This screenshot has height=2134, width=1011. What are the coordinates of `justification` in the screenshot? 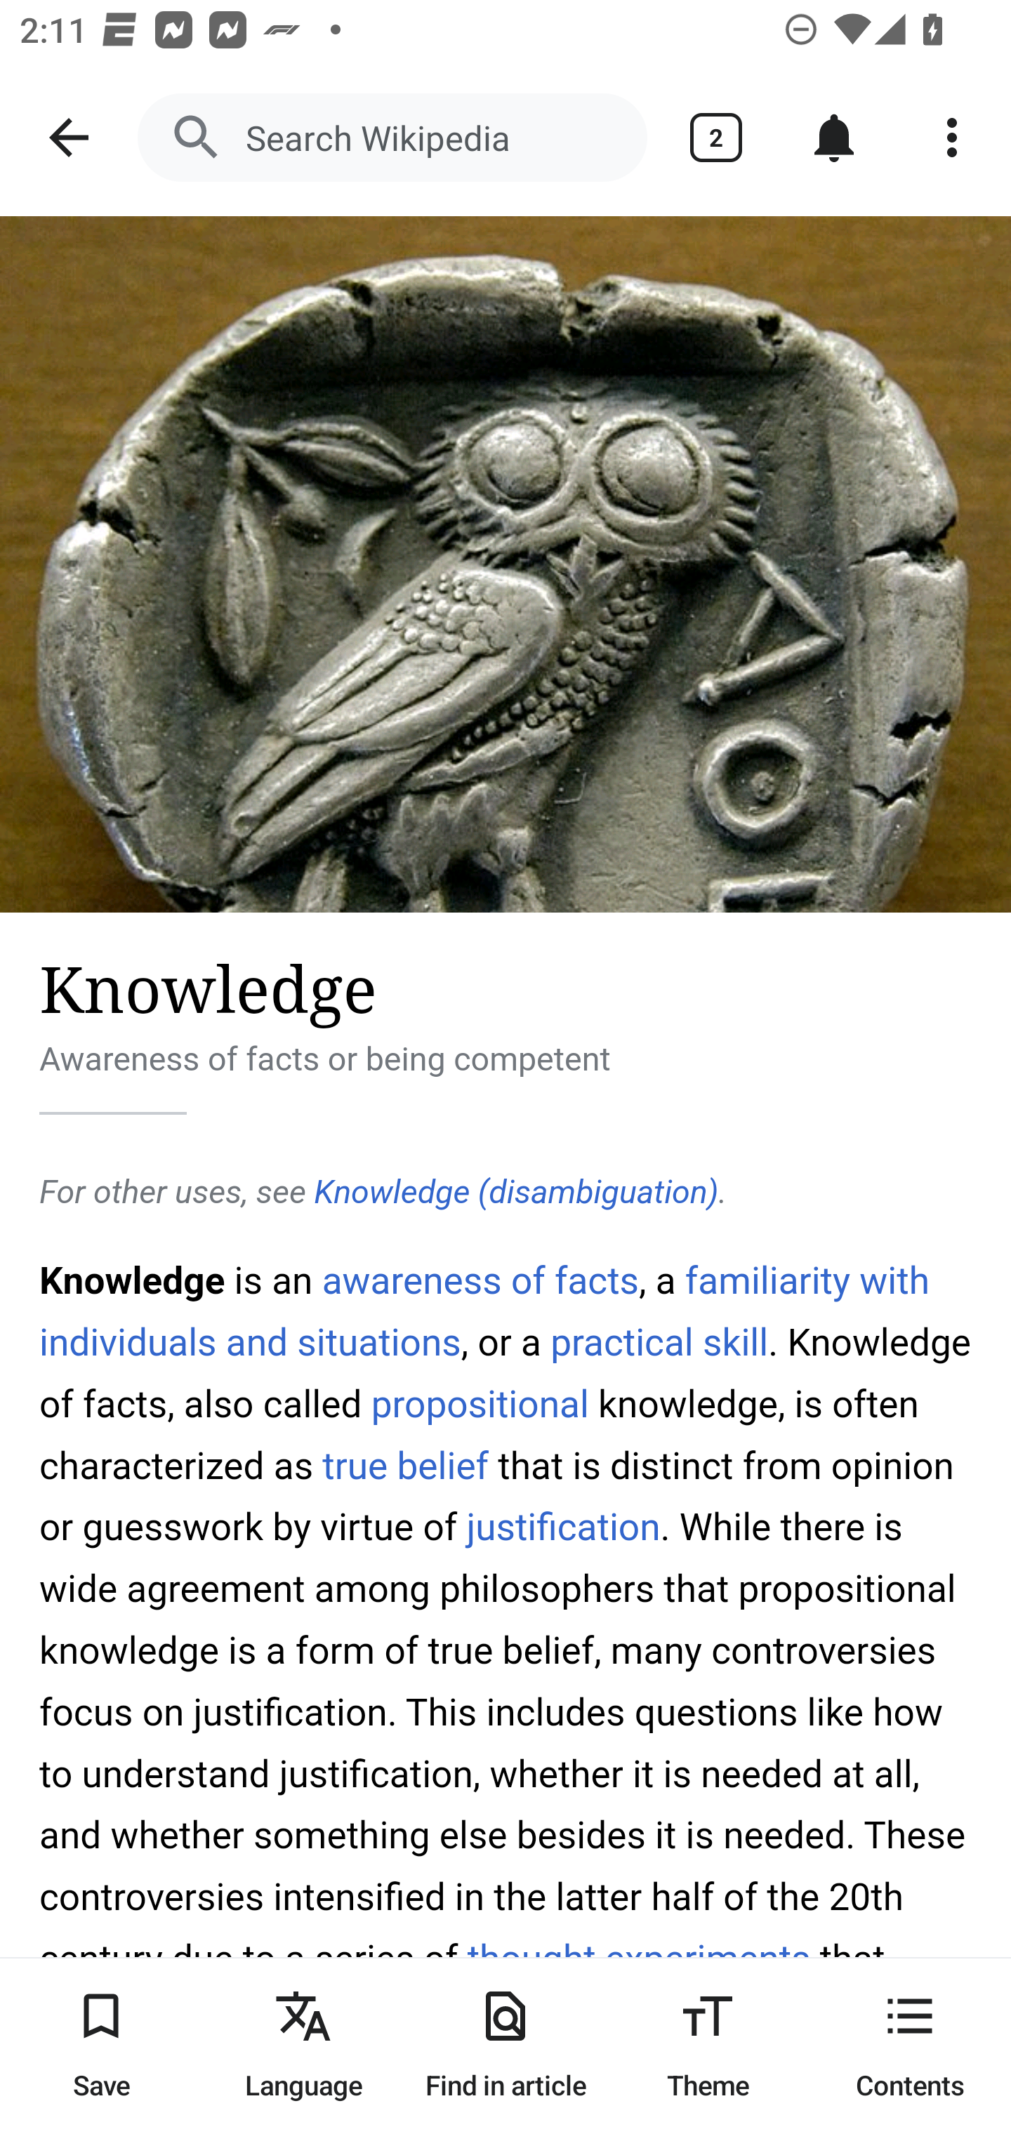 It's located at (562, 1527).